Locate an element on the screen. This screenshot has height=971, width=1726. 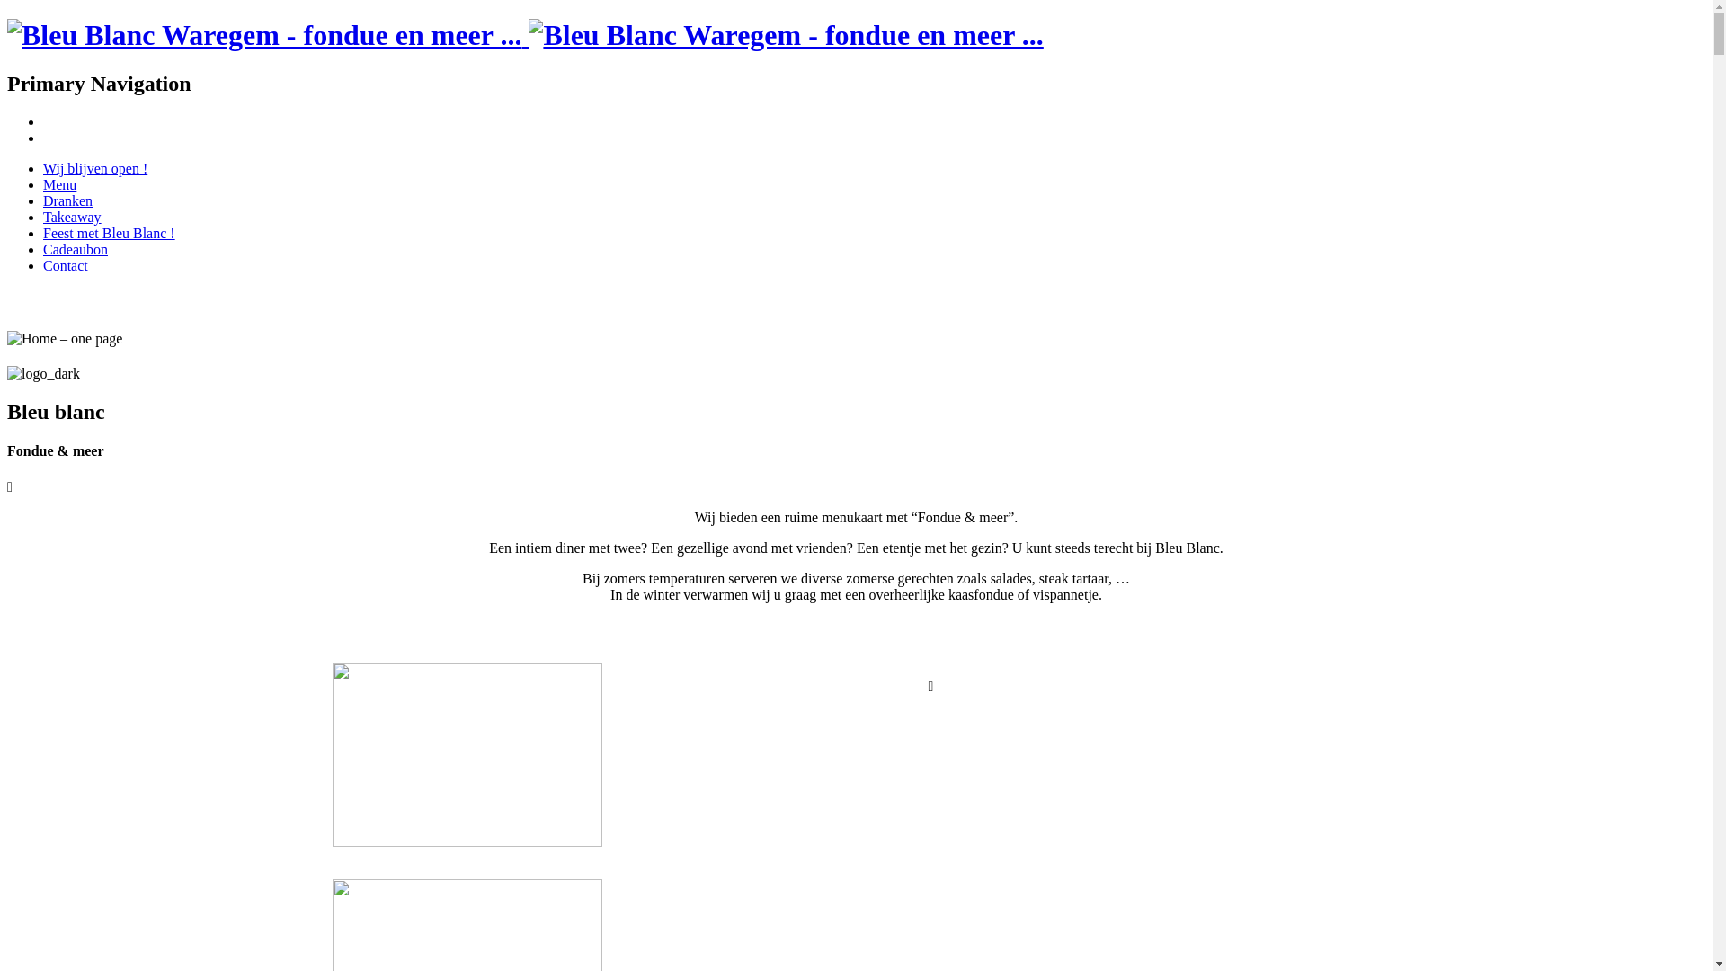
Contact is located at coordinates (66, 266).